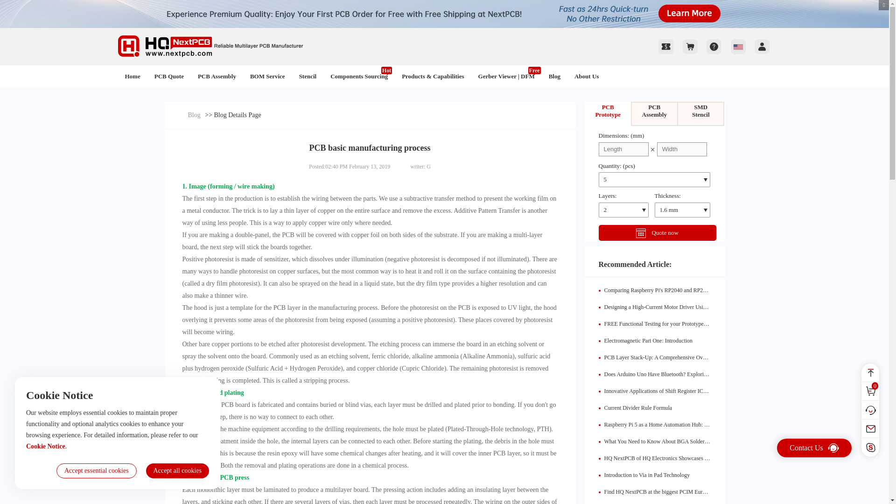  I want to click on Innovative Applications of Shift Register ICs in IoT Devices, so click(672, 391).